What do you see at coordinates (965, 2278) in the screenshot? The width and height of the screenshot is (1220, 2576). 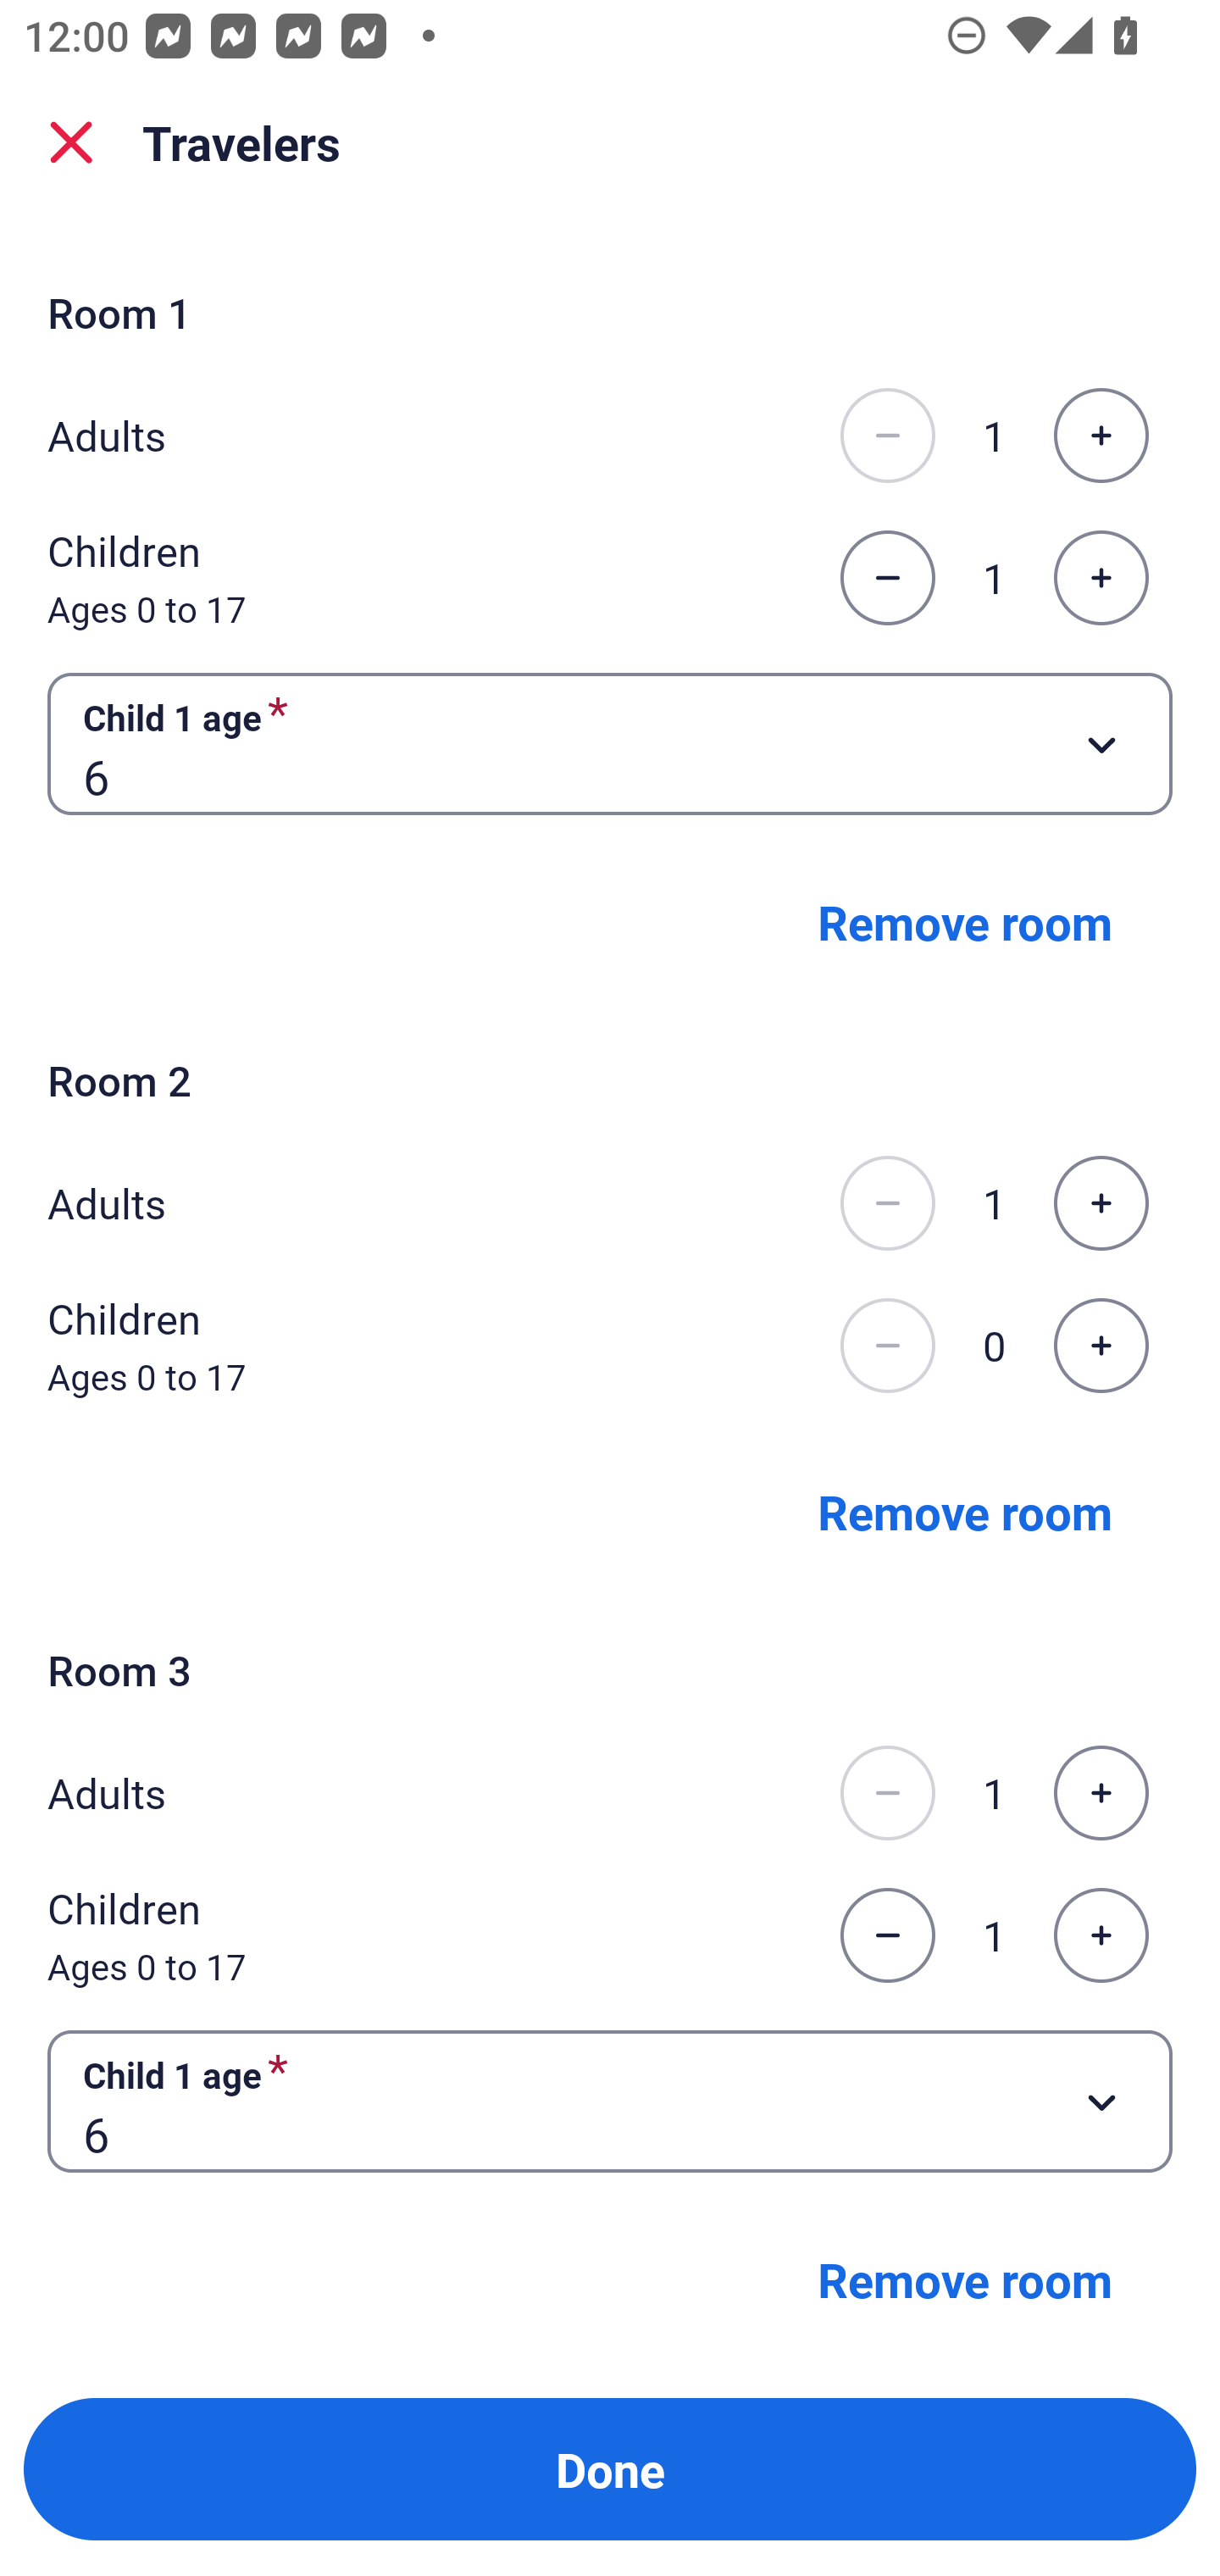 I see `Remove room` at bounding box center [965, 2278].